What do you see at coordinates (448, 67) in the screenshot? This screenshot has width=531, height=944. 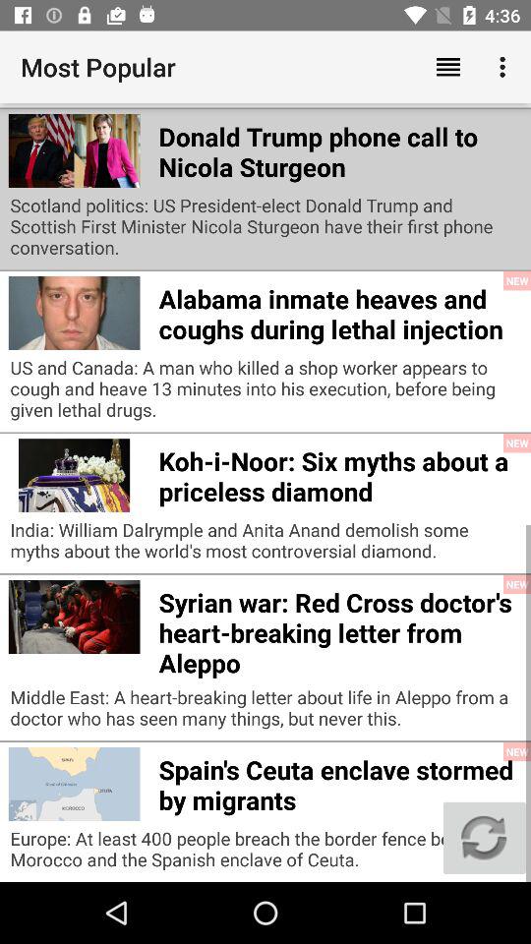 I see `click the icon above the europe learning english app` at bounding box center [448, 67].